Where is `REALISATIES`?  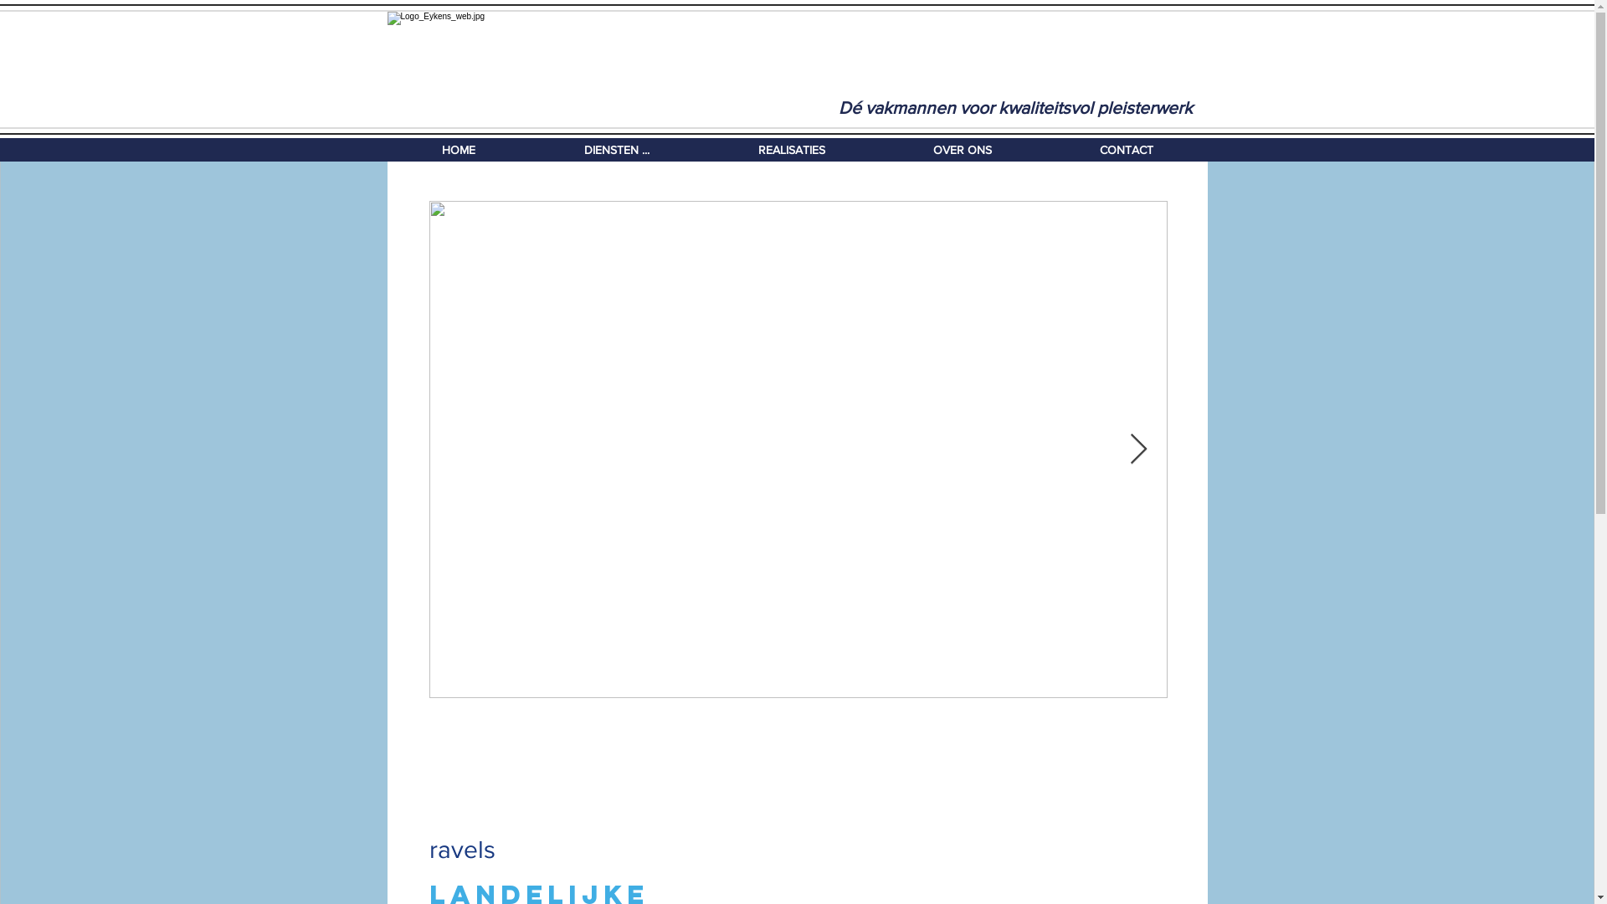 REALISATIES is located at coordinates (791, 150).